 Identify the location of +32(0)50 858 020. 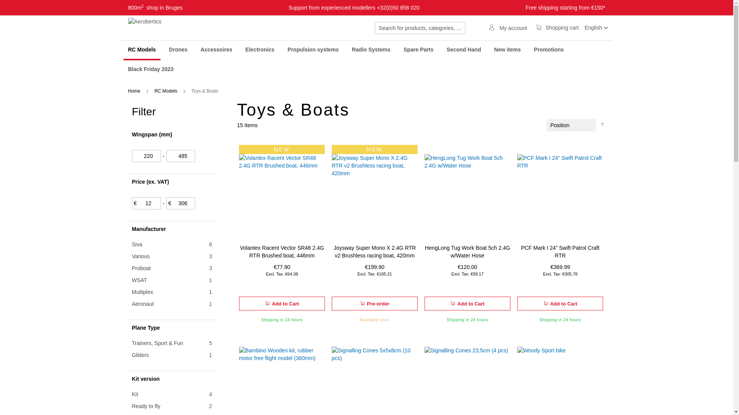
(398, 8).